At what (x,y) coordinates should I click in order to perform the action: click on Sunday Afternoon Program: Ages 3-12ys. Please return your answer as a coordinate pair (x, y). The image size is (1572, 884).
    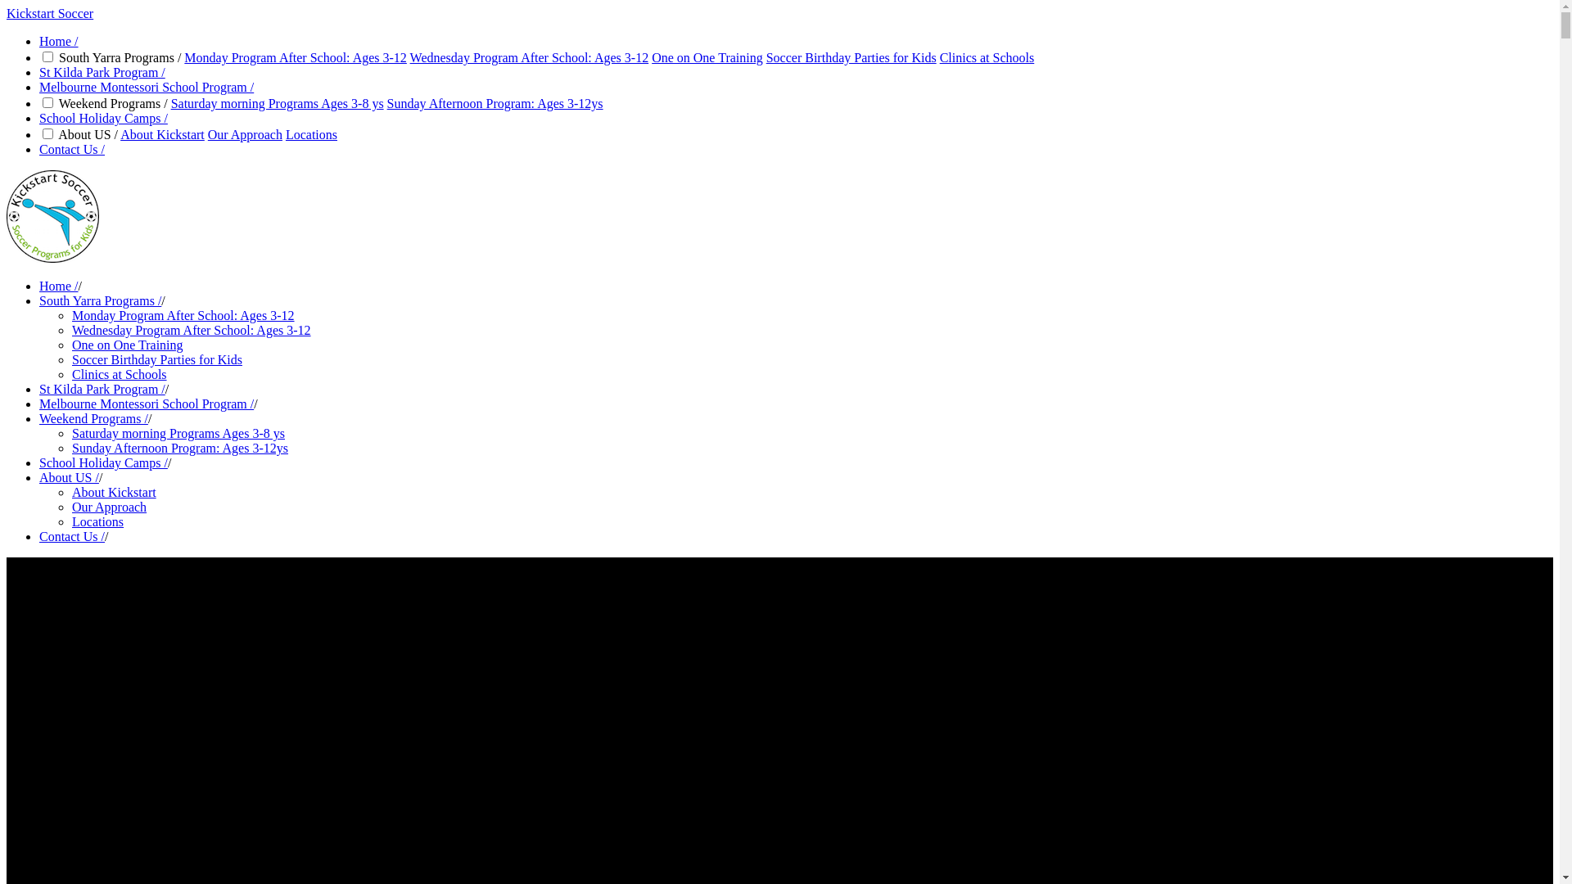
    Looking at the image, I should click on (495, 103).